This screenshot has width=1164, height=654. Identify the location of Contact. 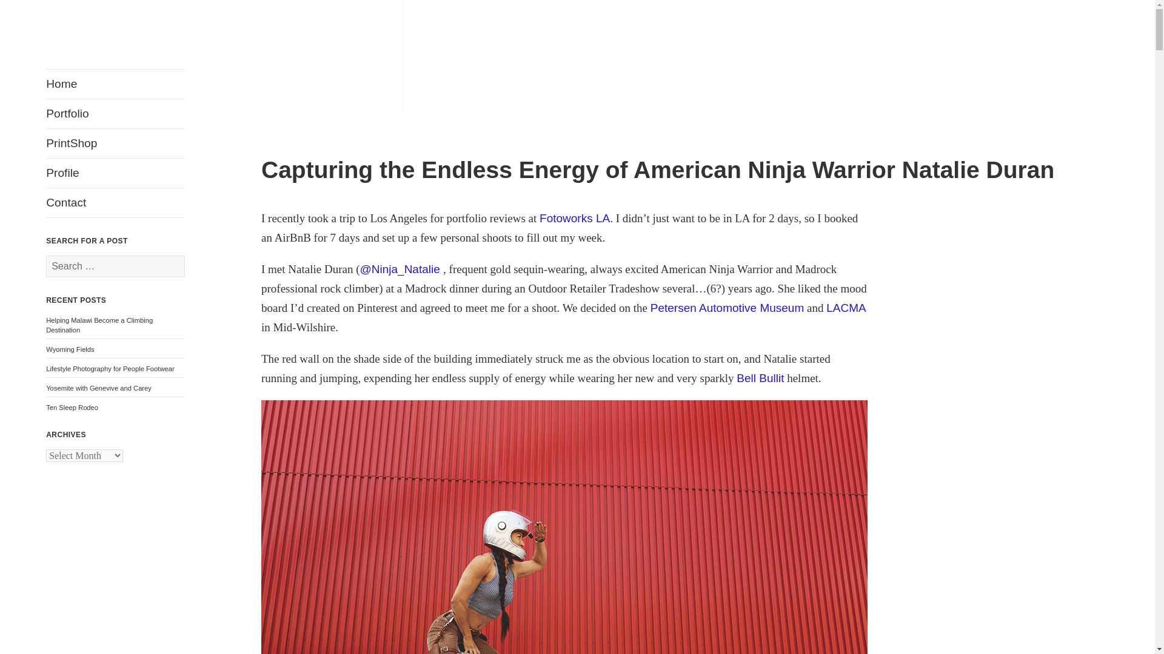
(115, 202).